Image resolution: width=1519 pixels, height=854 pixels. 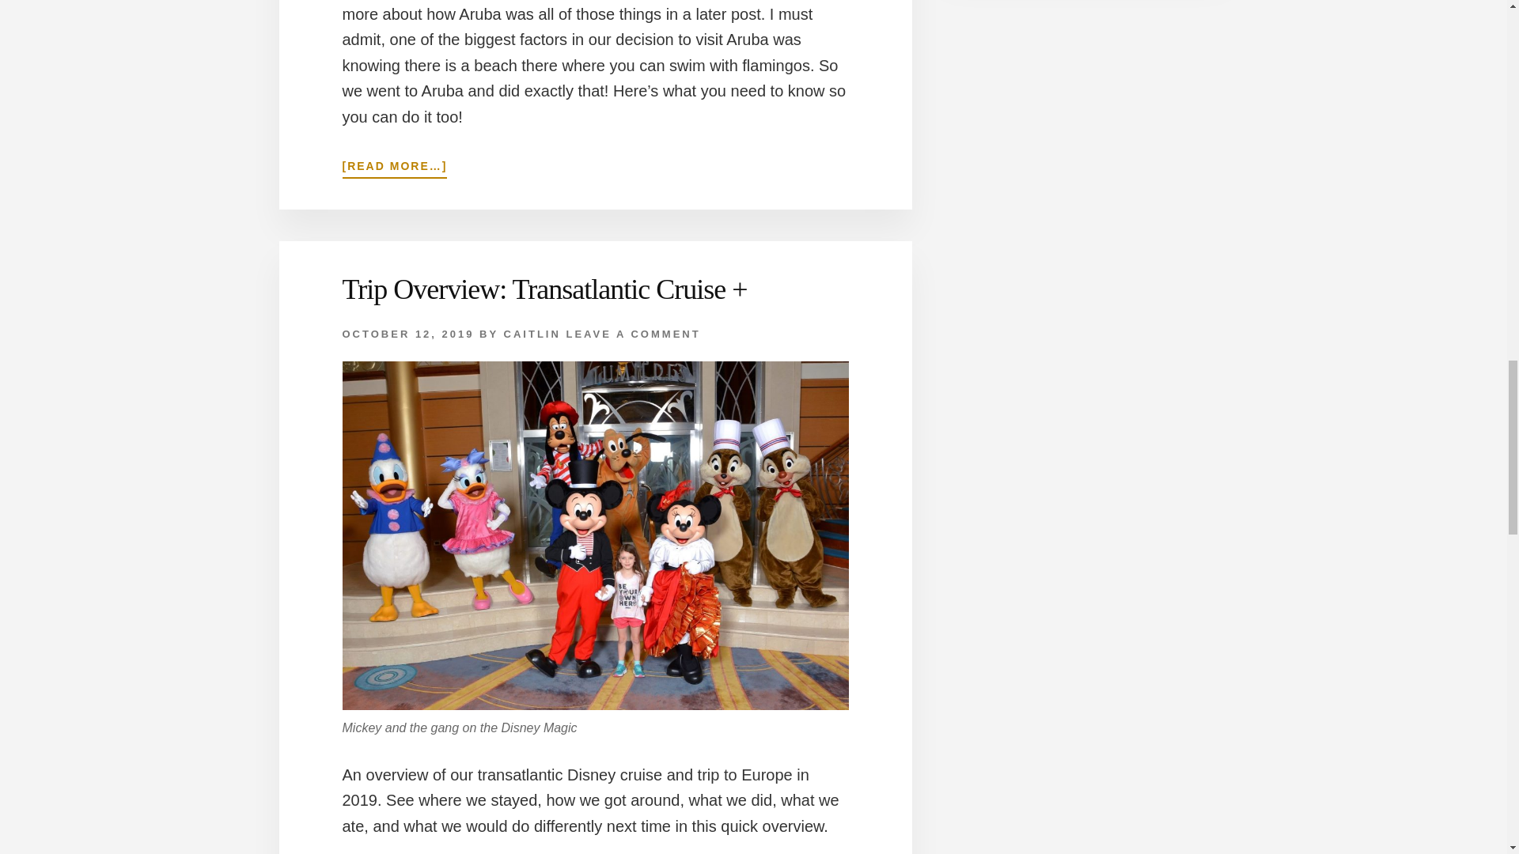 What do you see at coordinates (633, 334) in the screenshot?
I see `LEAVE A COMMENT` at bounding box center [633, 334].